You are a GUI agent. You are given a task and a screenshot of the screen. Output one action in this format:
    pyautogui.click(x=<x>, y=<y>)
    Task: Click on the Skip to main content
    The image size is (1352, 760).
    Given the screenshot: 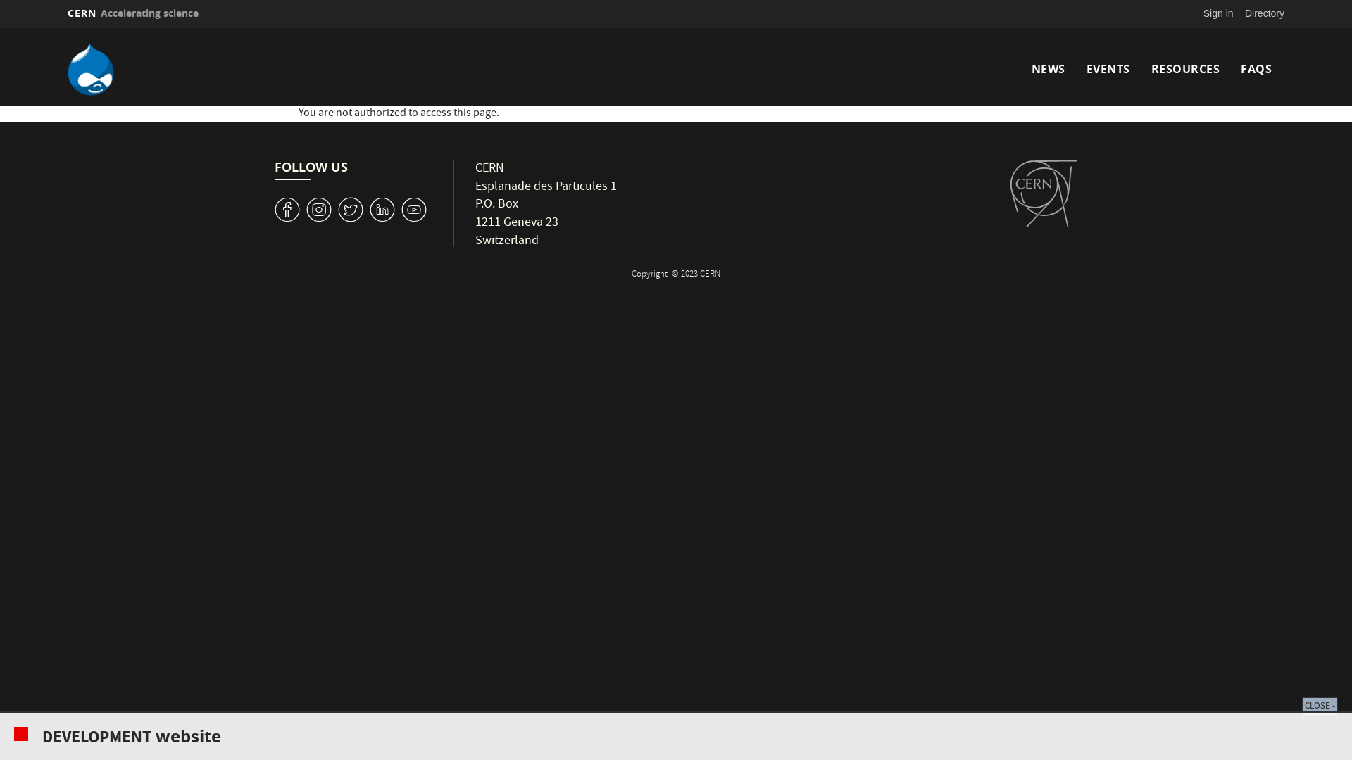 What is the action you would take?
    pyautogui.click(x=0, y=28)
    